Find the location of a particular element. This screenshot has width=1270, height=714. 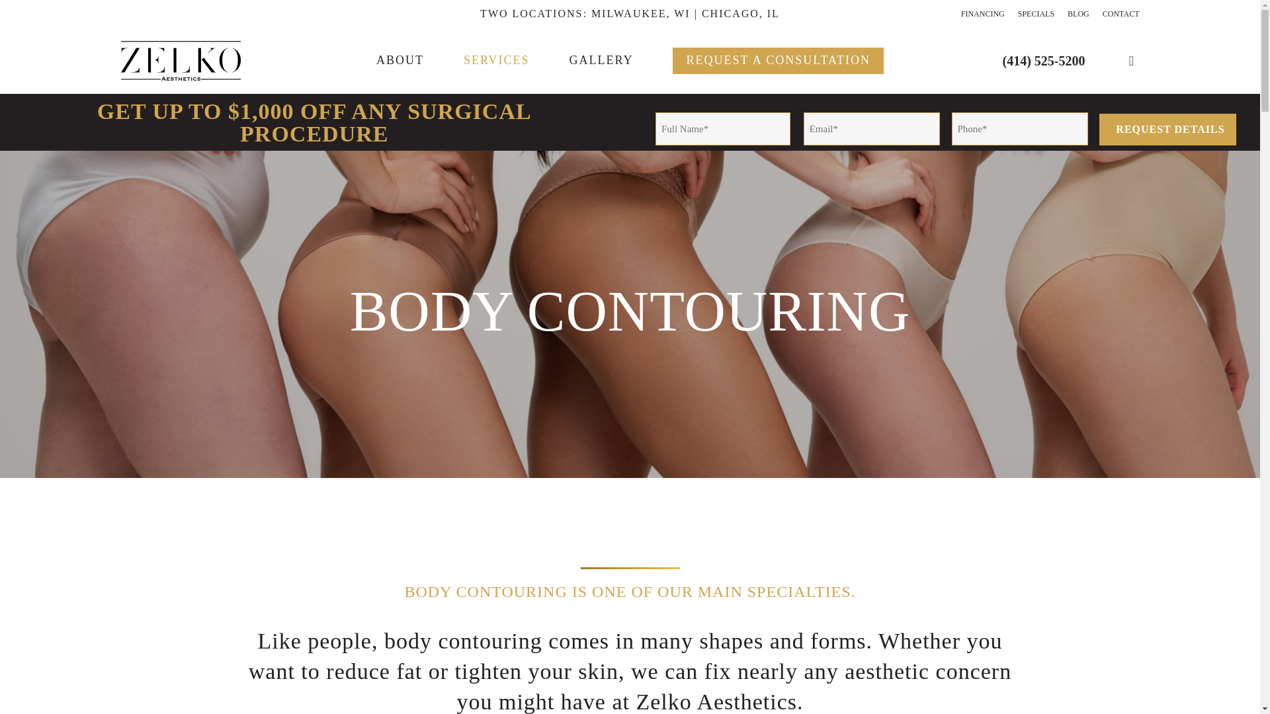

CONTACT is located at coordinates (1121, 13).